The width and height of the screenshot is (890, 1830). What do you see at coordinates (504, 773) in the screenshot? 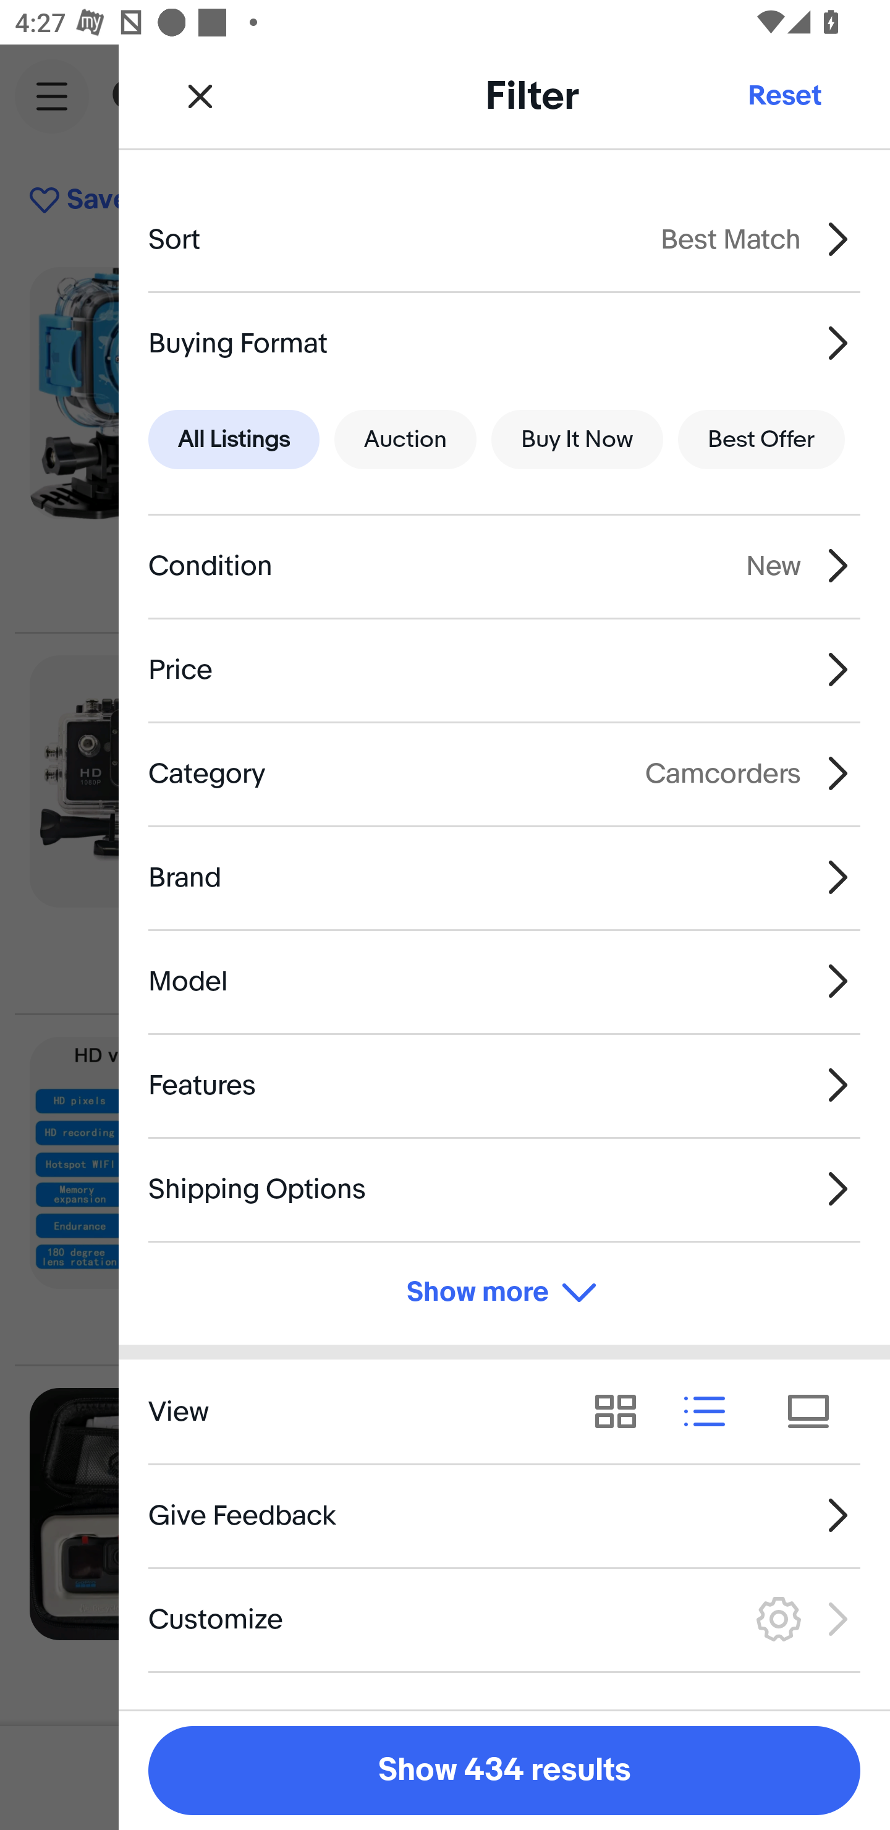
I see `Category Camcorders` at bounding box center [504, 773].